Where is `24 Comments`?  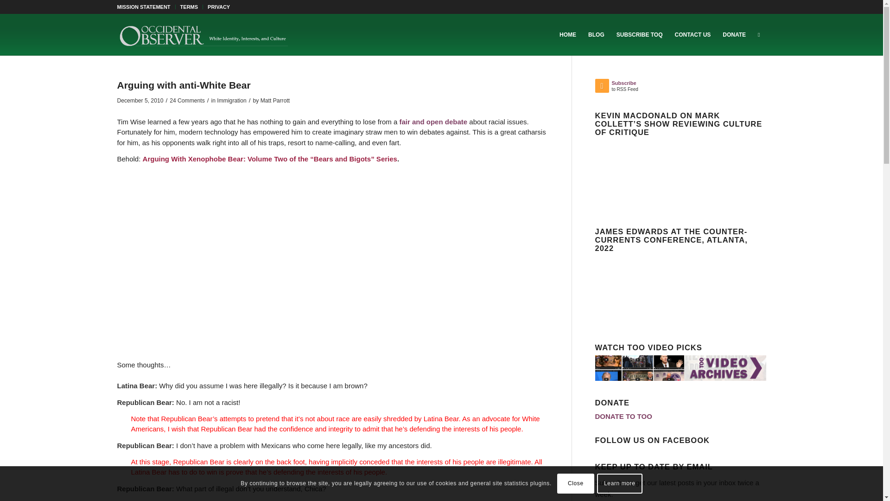
24 Comments is located at coordinates (187, 100).